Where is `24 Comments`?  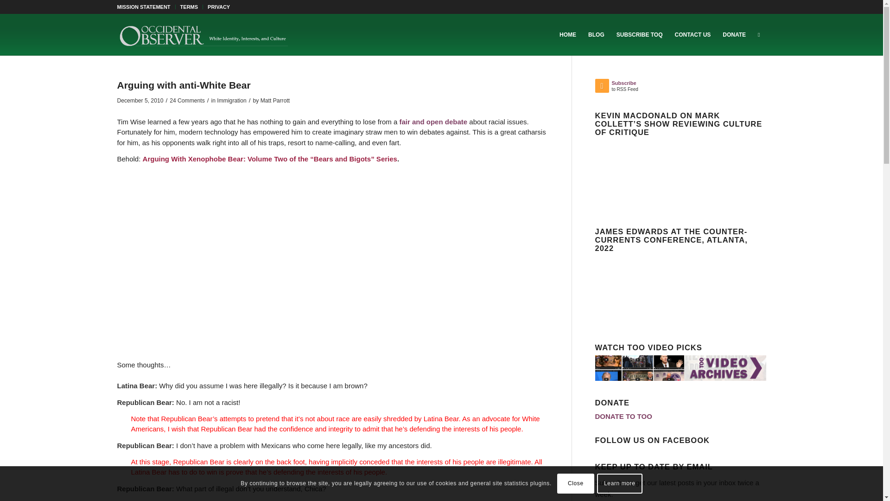
24 Comments is located at coordinates (187, 100).